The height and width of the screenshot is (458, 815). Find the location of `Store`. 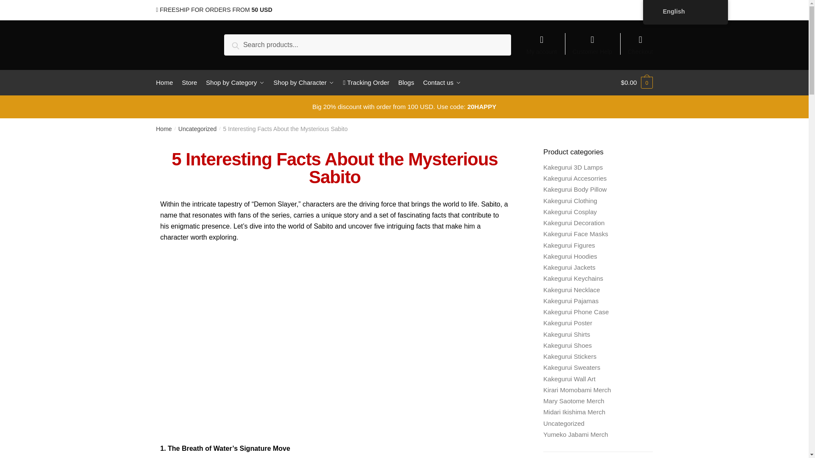

Store is located at coordinates (189, 82).